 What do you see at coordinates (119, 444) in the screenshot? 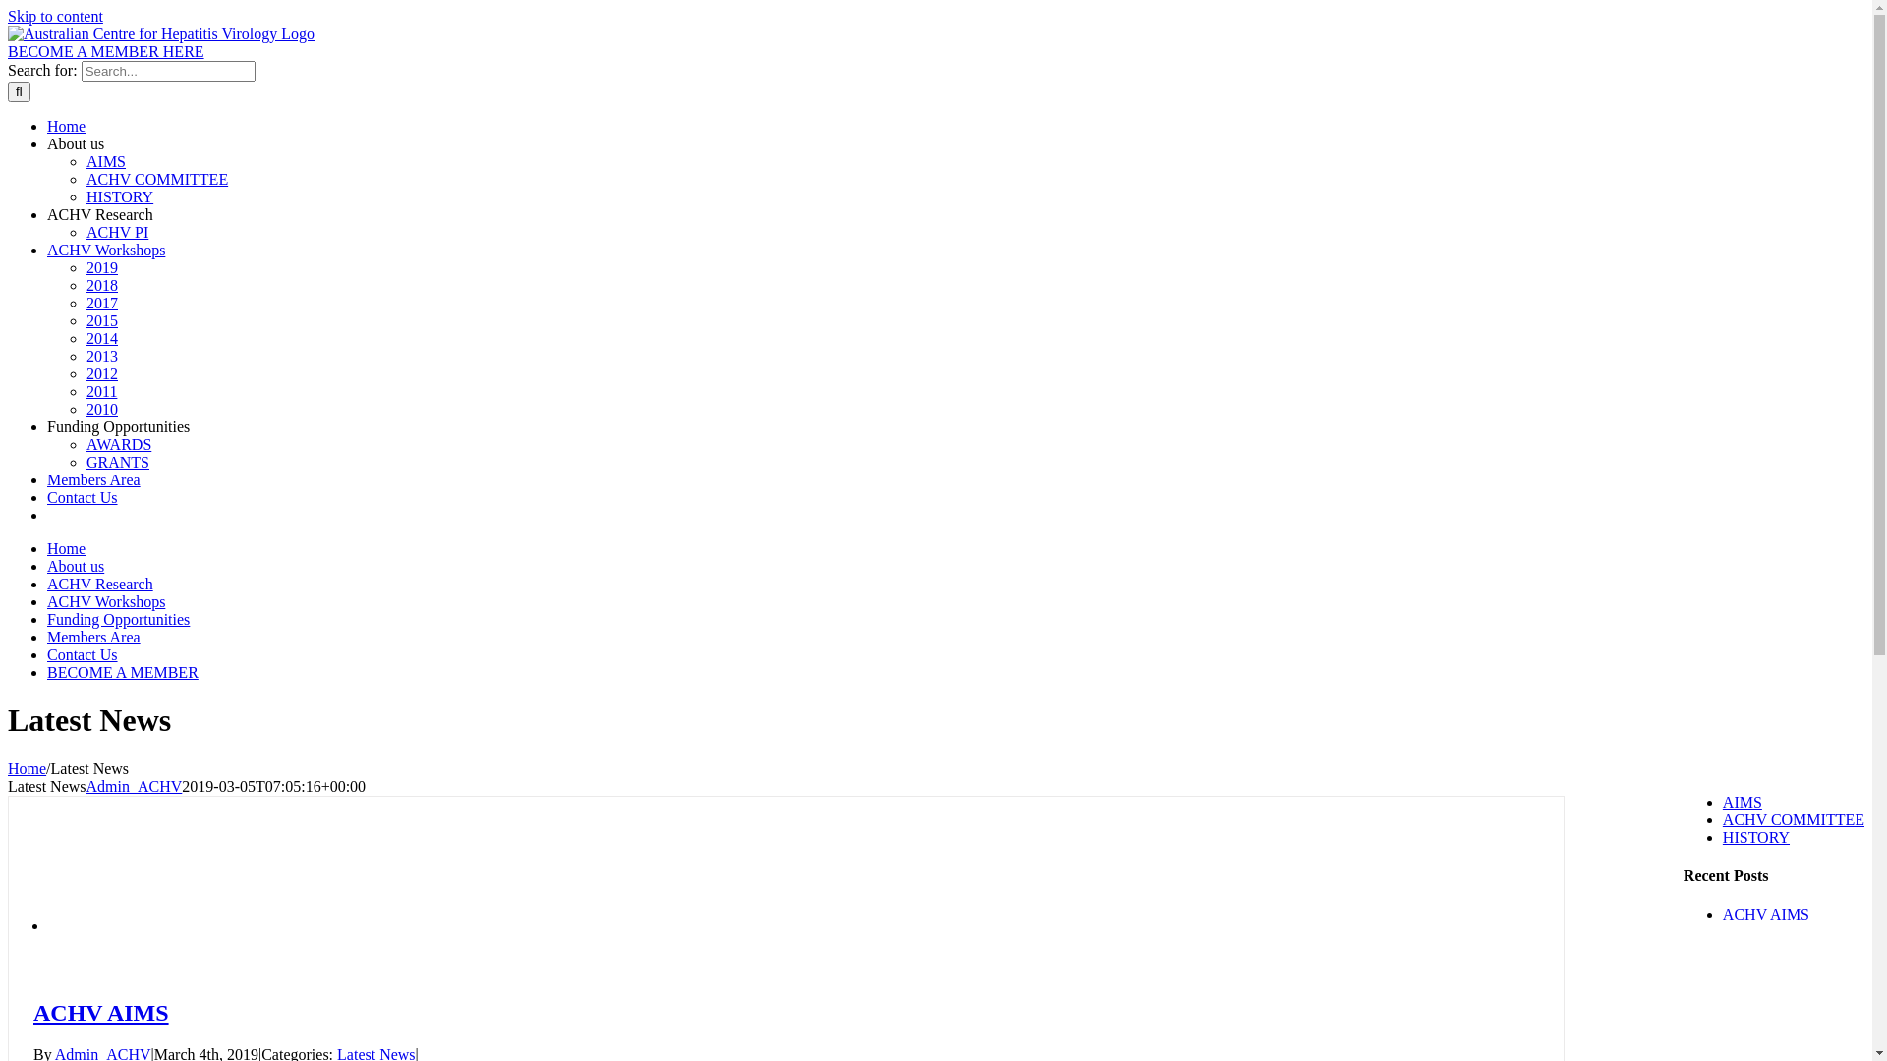
I see `AWARDS` at bounding box center [119, 444].